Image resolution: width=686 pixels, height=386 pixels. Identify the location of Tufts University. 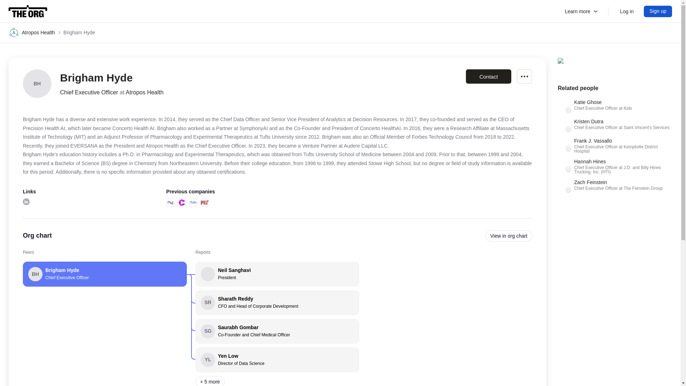
(193, 202).